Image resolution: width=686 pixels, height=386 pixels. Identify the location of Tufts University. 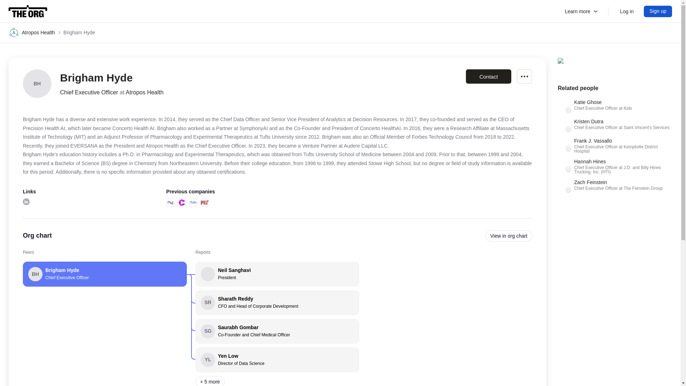
(193, 202).